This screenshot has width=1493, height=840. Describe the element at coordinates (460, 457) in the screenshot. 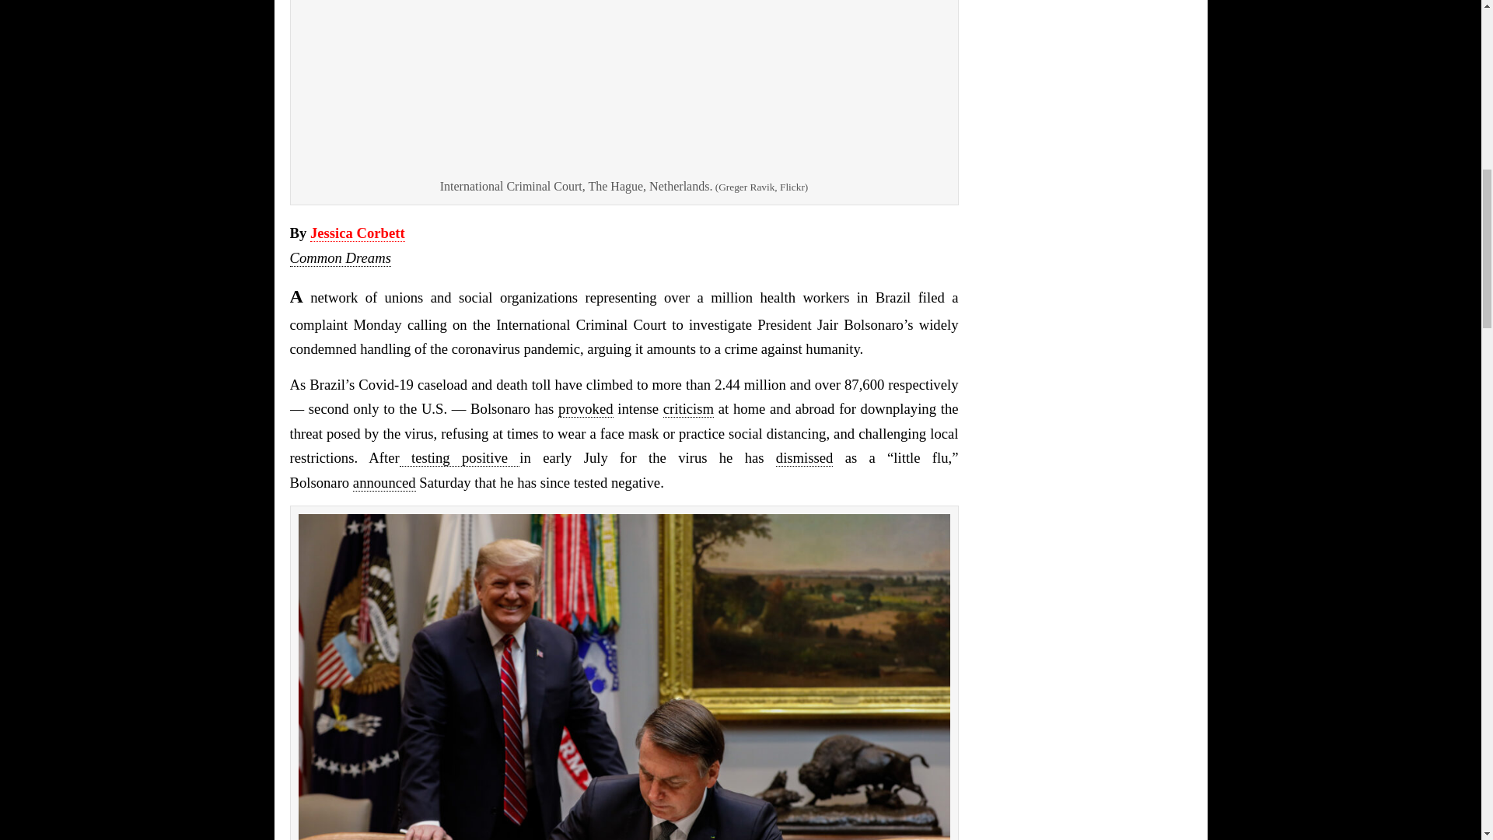

I see ` testing positive ` at that location.